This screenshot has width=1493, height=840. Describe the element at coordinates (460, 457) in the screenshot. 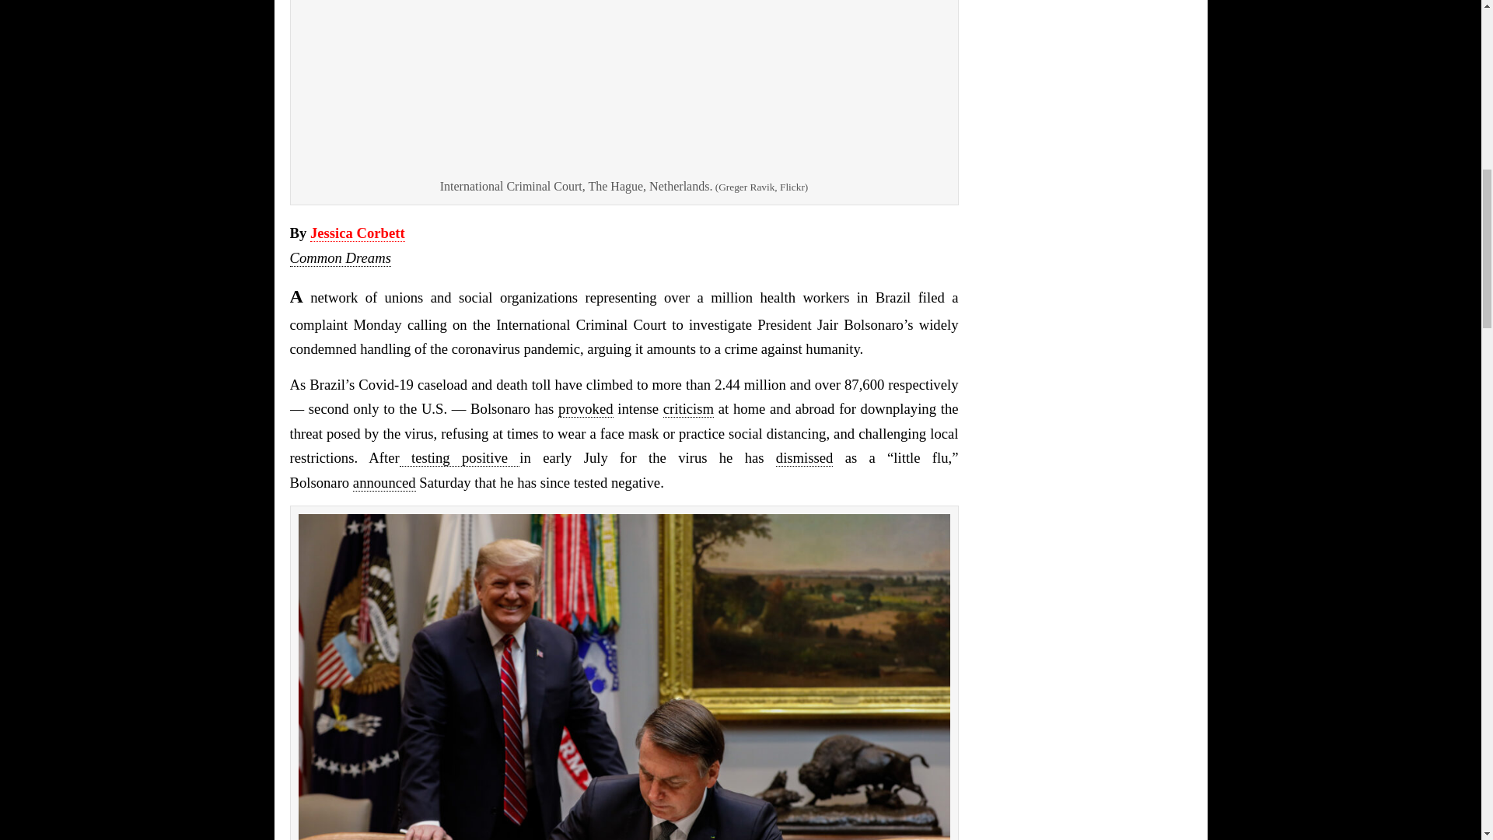

I see ` testing positive ` at that location.